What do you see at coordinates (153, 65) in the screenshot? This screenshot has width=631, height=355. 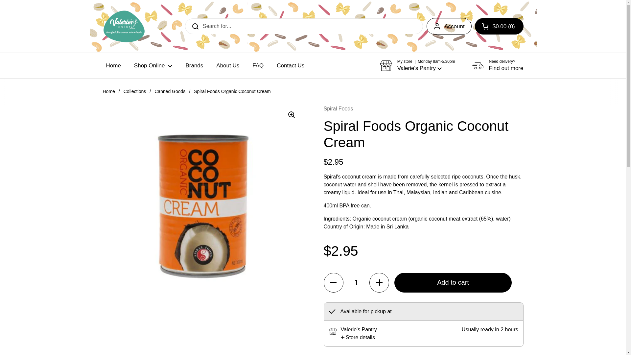 I see `Shop Online` at bounding box center [153, 65].